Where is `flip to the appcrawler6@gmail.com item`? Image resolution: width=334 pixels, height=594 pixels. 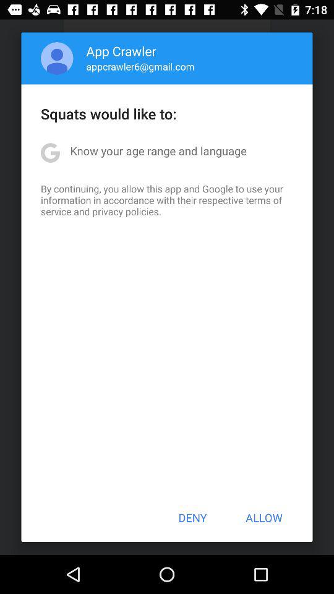 flip to the appcrawler6@gmail.com item is located at coordinates (140, 66).